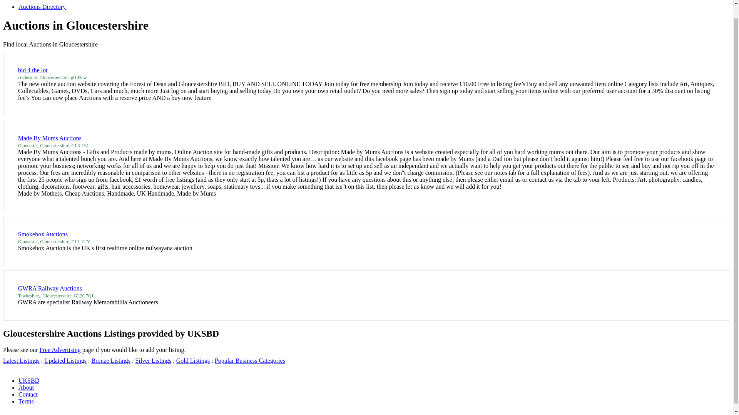 The height and width of the screenshot is (415, 739). What do you see at coordinates (26, 387) in the screenshot?
I see `About` at bounding box center [26, 387].